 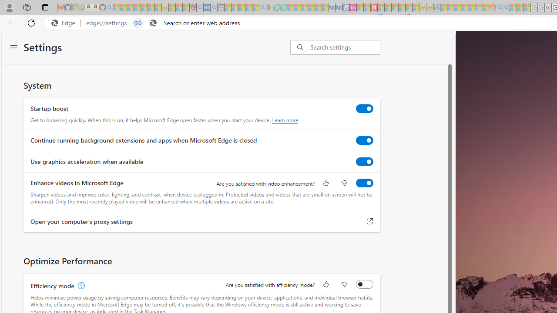 I want to click on Efficiency mode, so click(x=364, y=284).